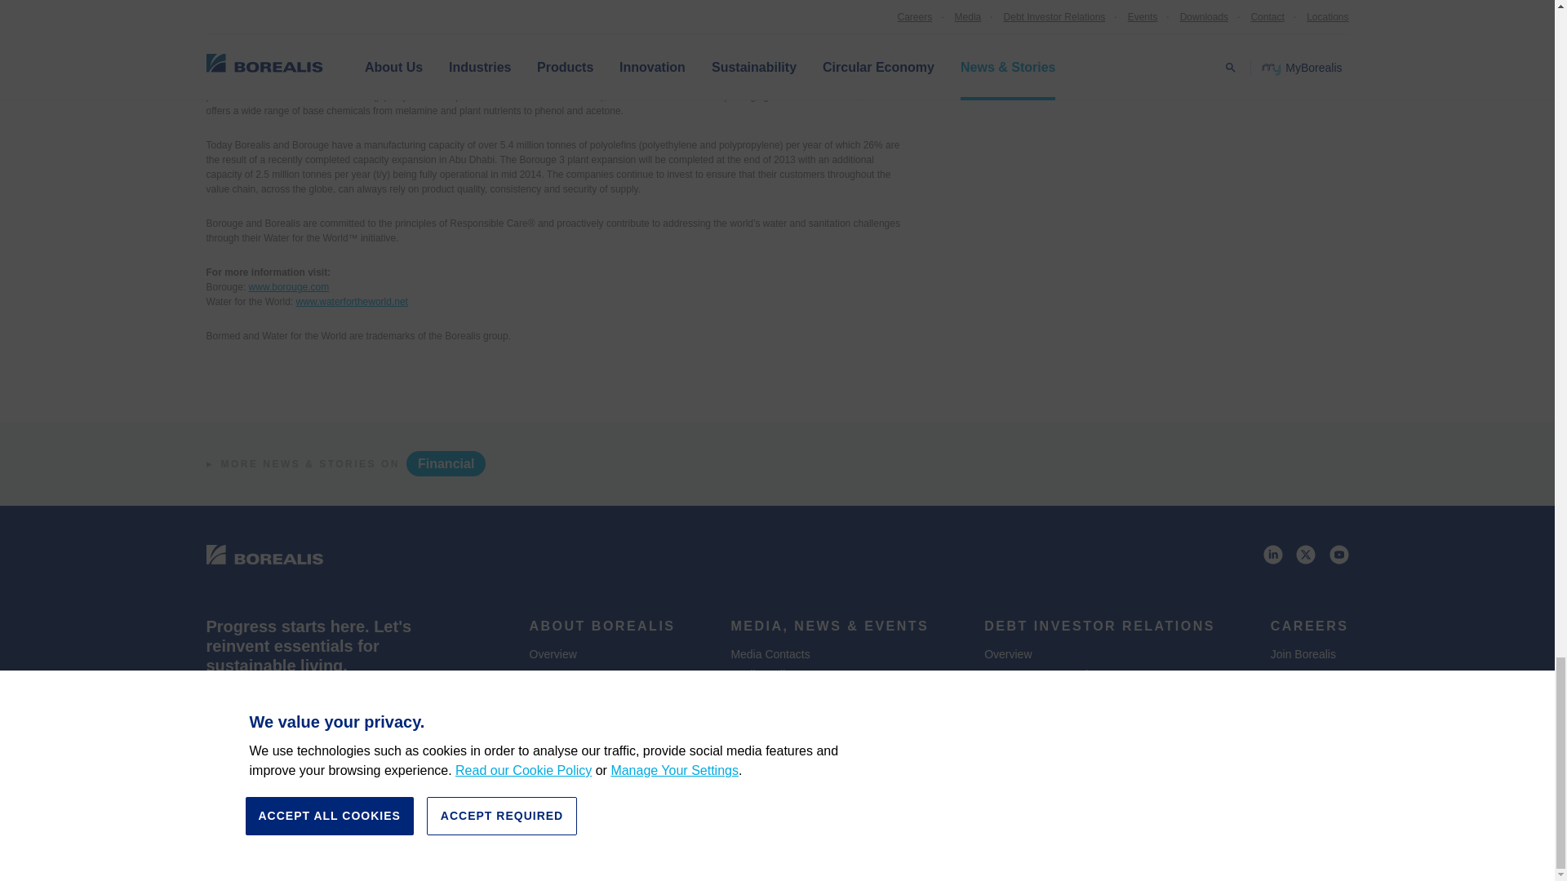 Image resolution: width=1567 pixels, height=881 pixels. I want to click on Twitter, so click(1306, 557).